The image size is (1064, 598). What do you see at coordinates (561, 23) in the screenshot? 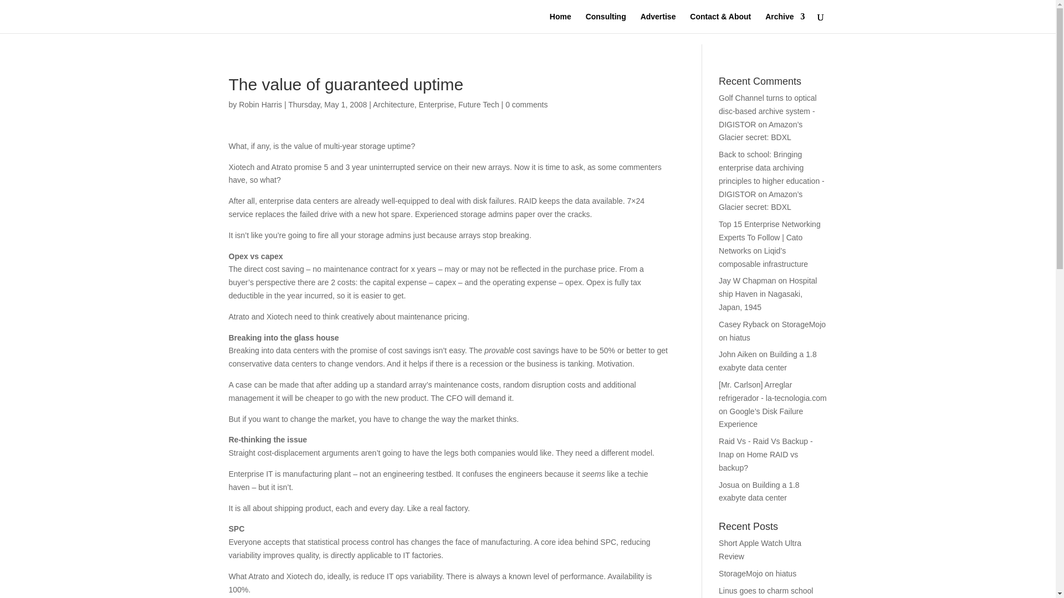
I see `Home` at bounding box center [561, 23].